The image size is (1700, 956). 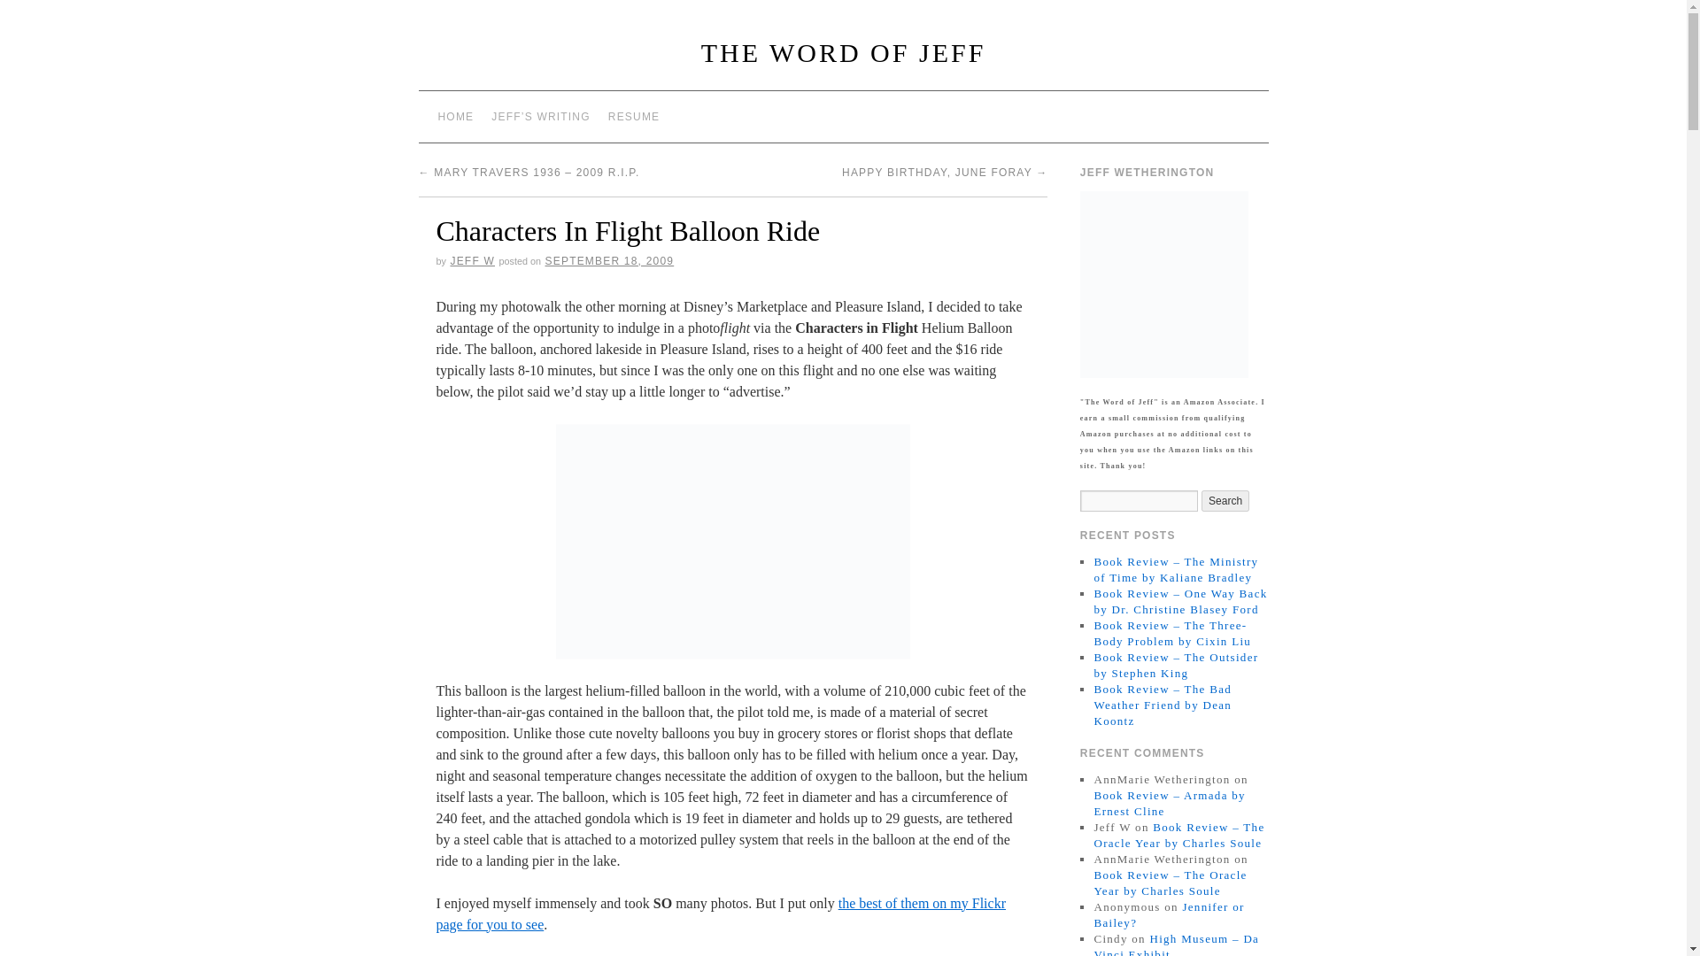 I want to click on 4:03 am, so click(x=610, y=261).